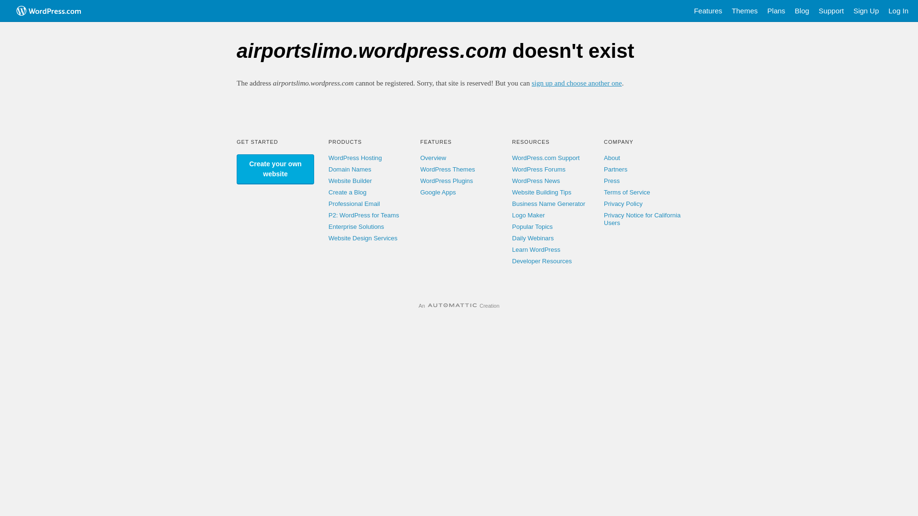  Describe the element at coordinates (542, 261) in the screenshot. I see `Developer Resources` at that location.